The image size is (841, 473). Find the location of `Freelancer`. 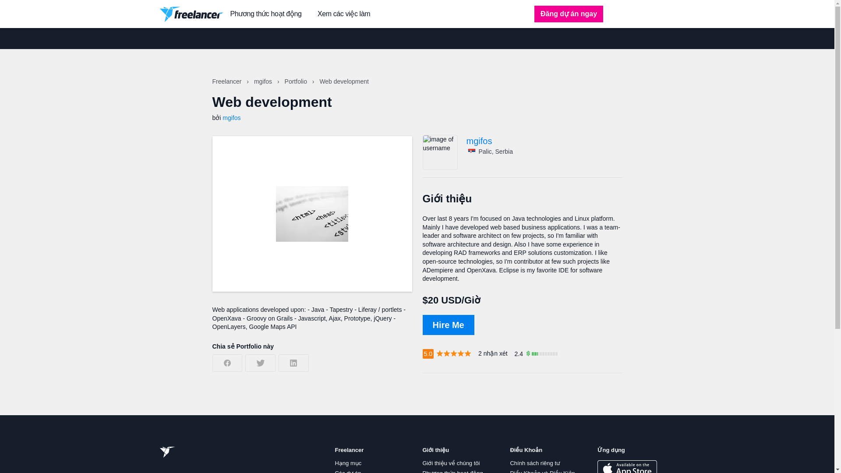

Freelancer is located at coordinates (227, 81).